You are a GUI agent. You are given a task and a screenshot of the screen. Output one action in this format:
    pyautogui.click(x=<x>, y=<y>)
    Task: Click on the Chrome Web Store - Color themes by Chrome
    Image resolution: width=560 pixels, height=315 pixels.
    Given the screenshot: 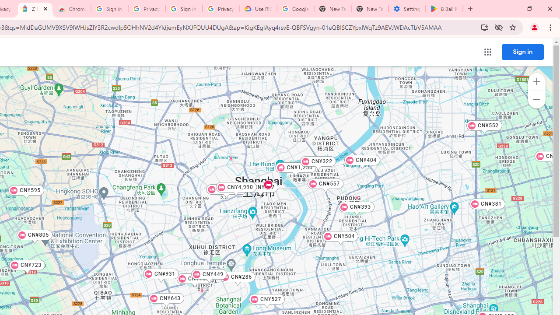 What is the action you would take?
    pyautogui.click(x=72, y=9)
    